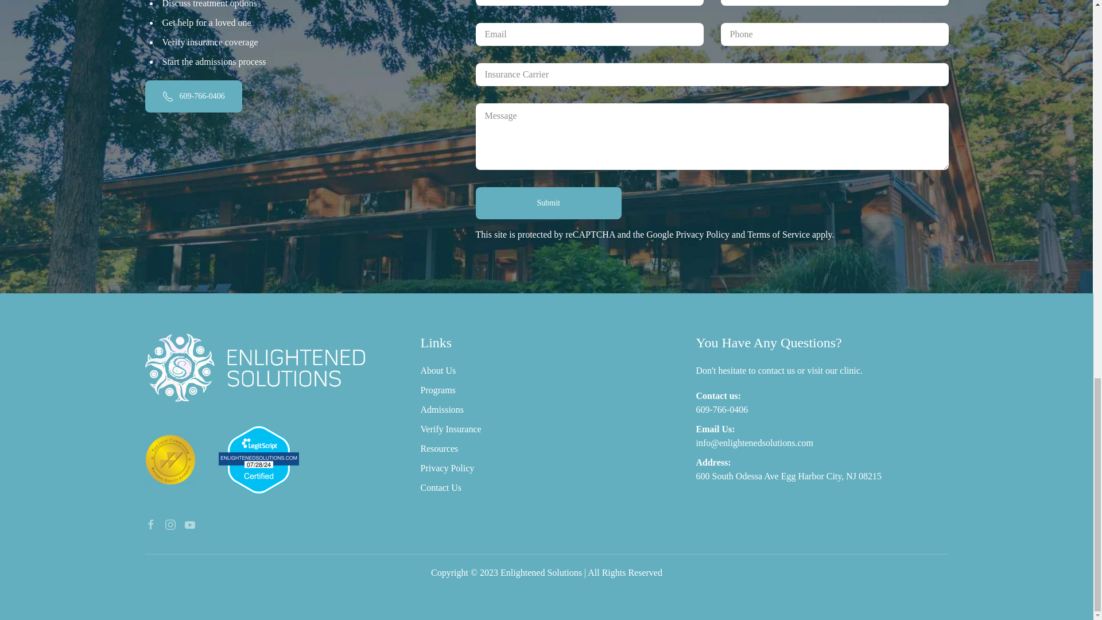  Describe the element at coordinates (258, 458) in the screenshot. I see `Verify LegitScript Approval` at that location.